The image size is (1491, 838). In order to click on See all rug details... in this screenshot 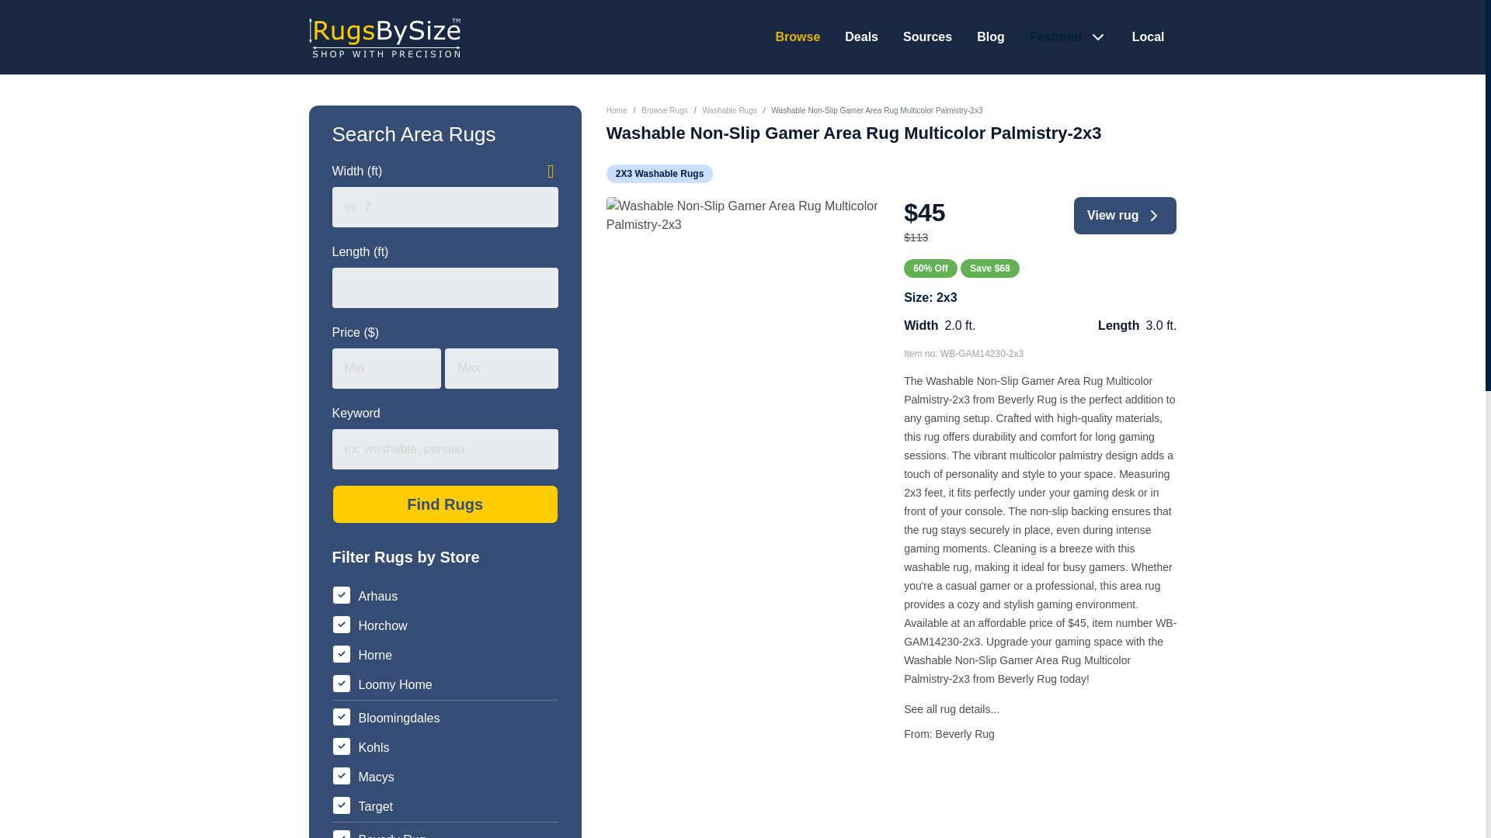, I will do `click(951, 709)`.